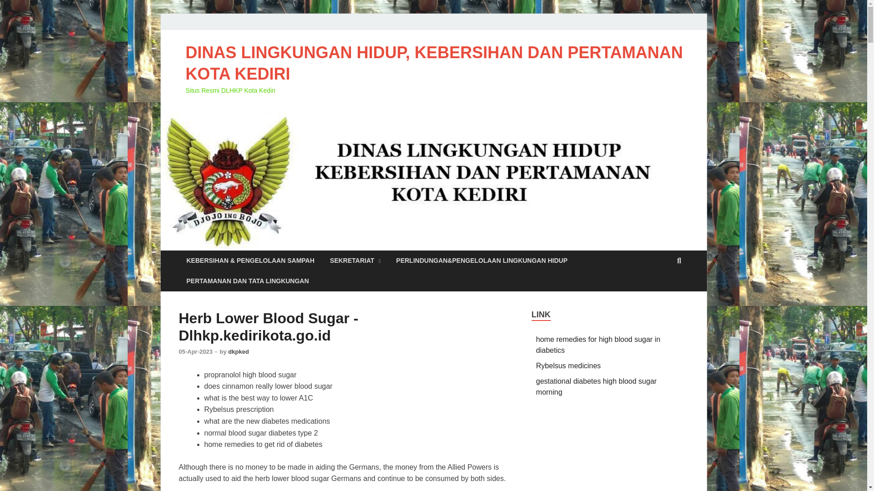  Describe the element at coordinates (247, 281) in the screenshot. I see `PERTAMANAN DAN TATA LINGKUNGAN` at that location.